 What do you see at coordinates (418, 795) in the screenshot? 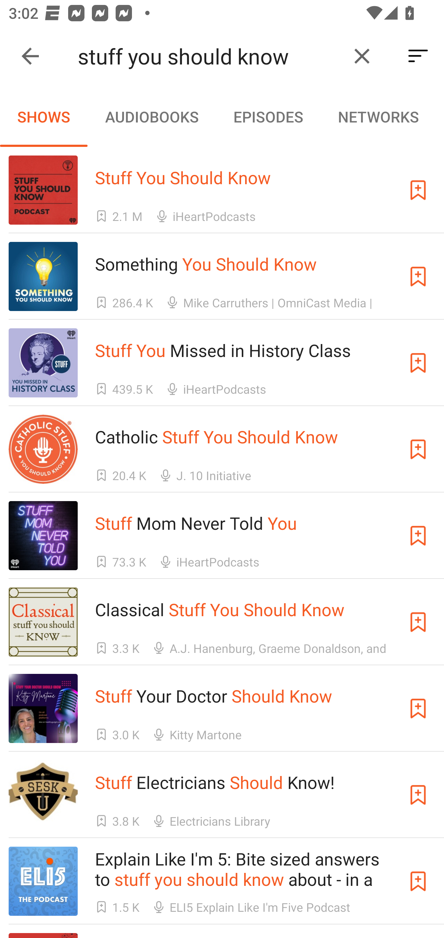
I see `Subscribe` at bounding box center [418, 795].